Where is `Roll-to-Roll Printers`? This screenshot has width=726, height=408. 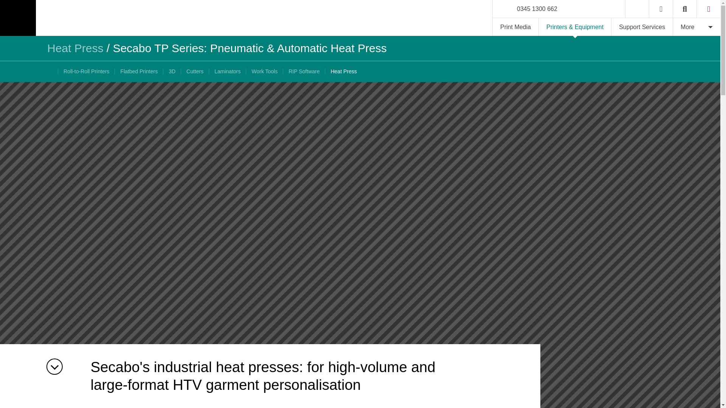 Roll-to-Roll Printers is located at coordinates (86, 71).